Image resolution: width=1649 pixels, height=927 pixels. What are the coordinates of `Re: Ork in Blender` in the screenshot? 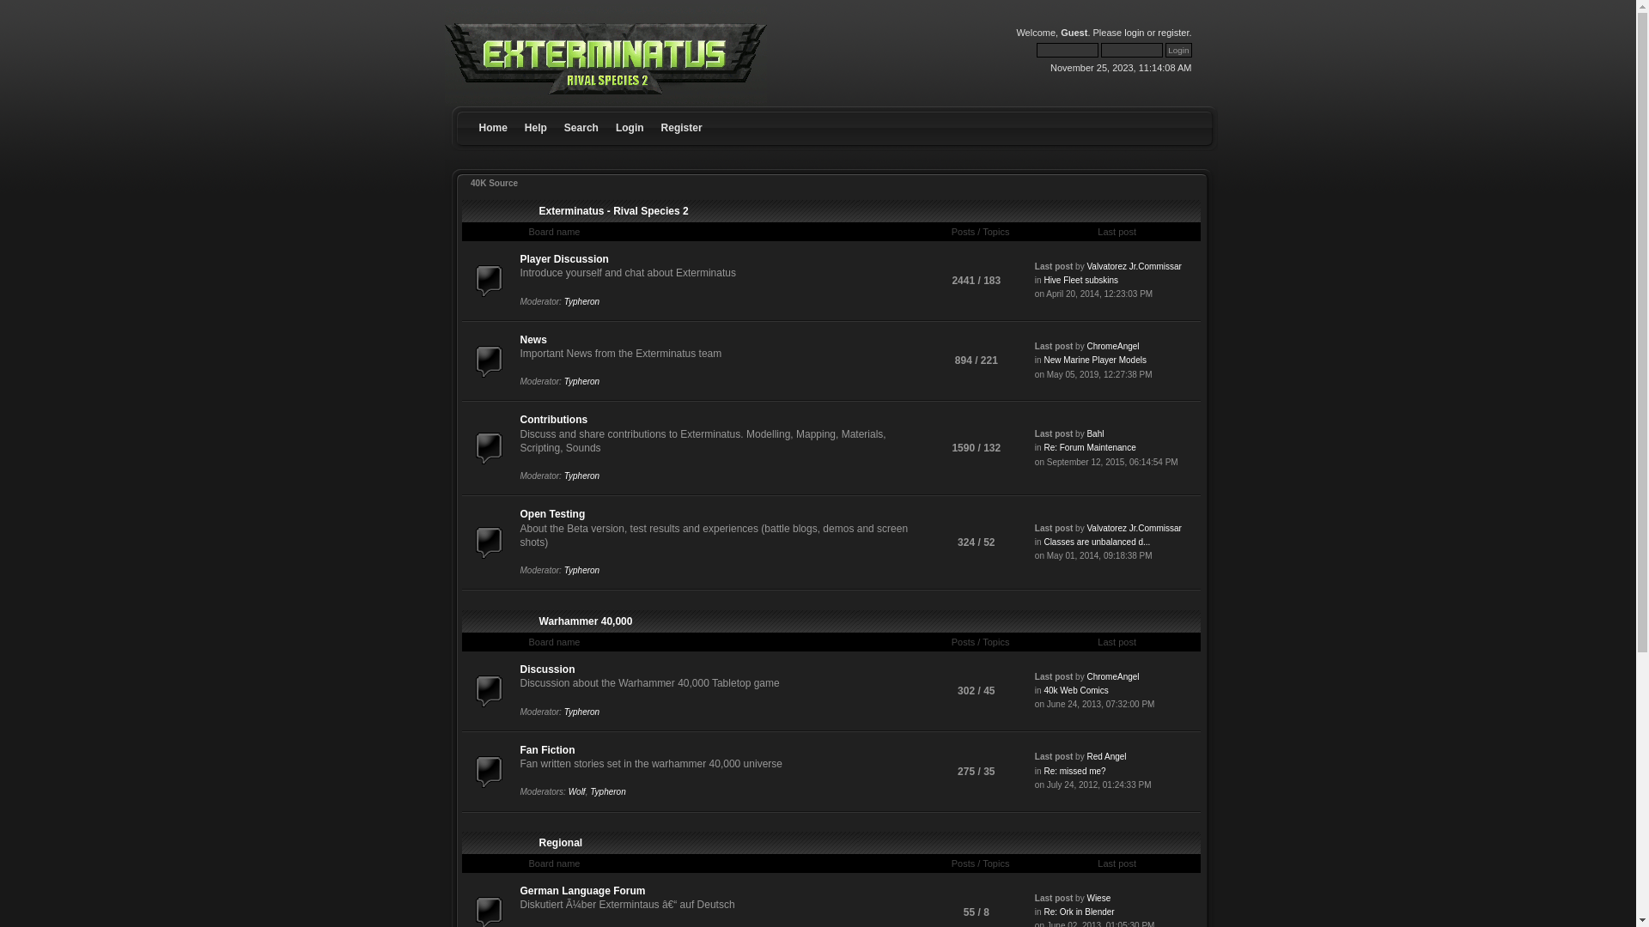 It's located at (1079, 912).